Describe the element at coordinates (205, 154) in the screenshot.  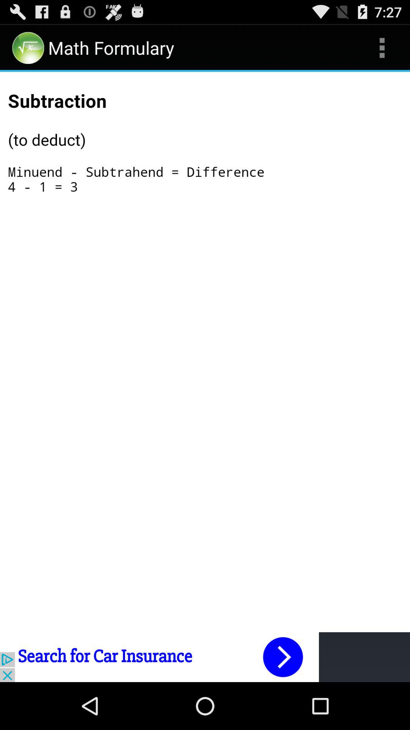
I see `formula page` at that location.